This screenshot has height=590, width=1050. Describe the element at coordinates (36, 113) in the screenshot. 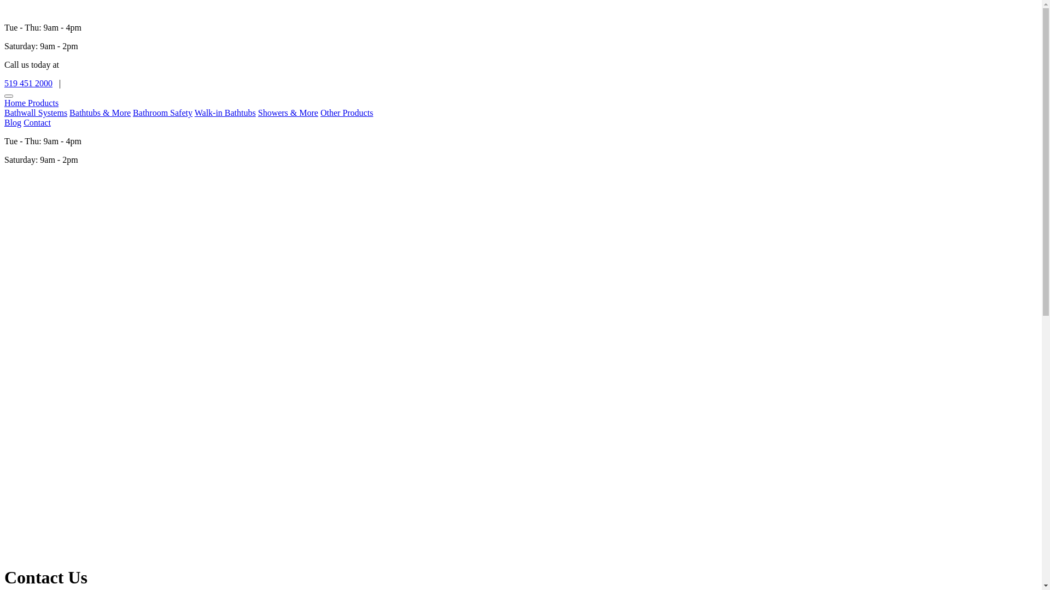

I see `Bathwall Systems` at that location.